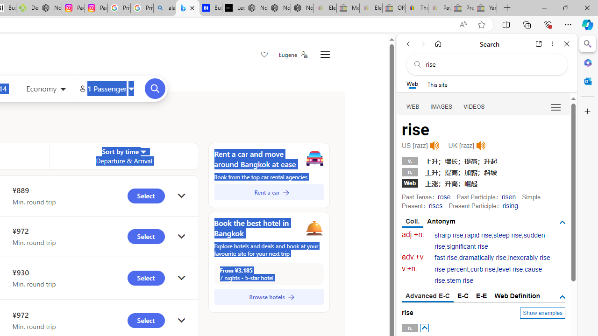 The width and height of the screenshot is (598, 336). Describe the element at coordinates (46, 90) in the screenshot. I see `Select class of service` at that location.